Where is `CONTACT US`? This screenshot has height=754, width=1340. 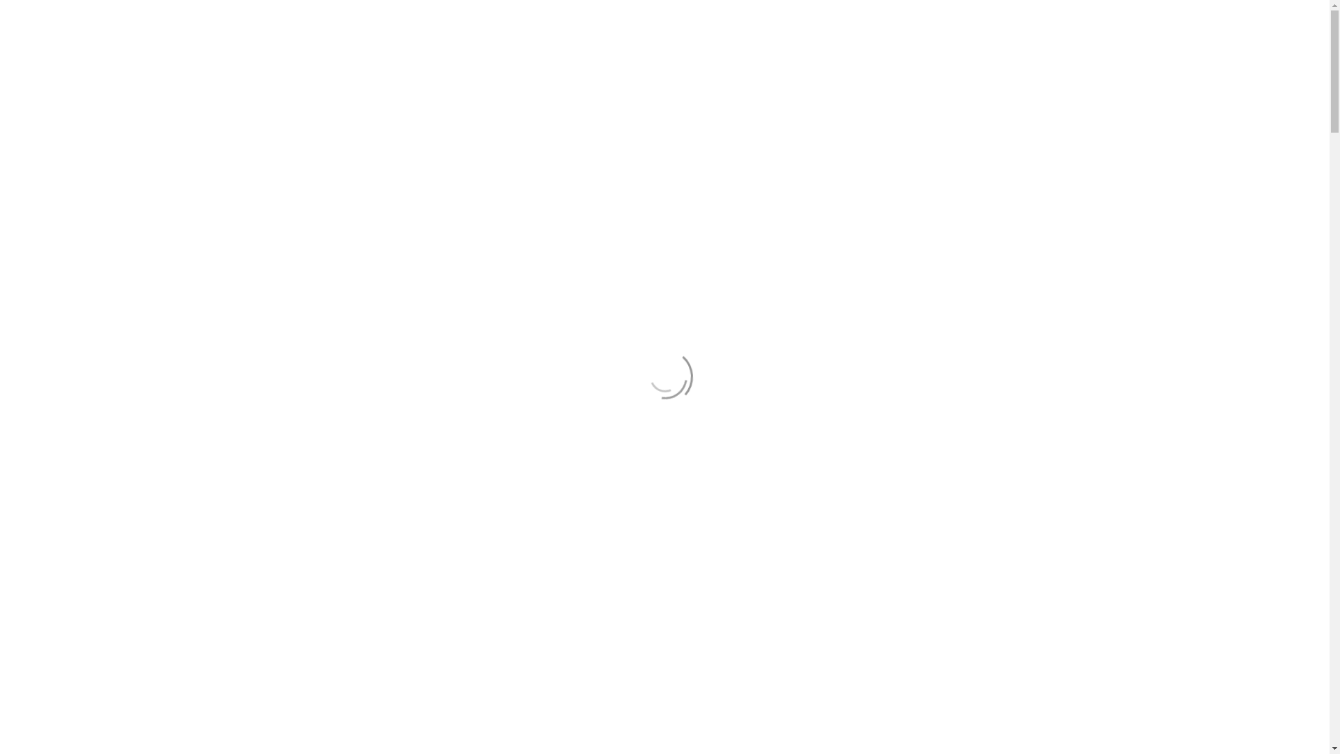 CONTACT US is located at coordinates (1011, 64).